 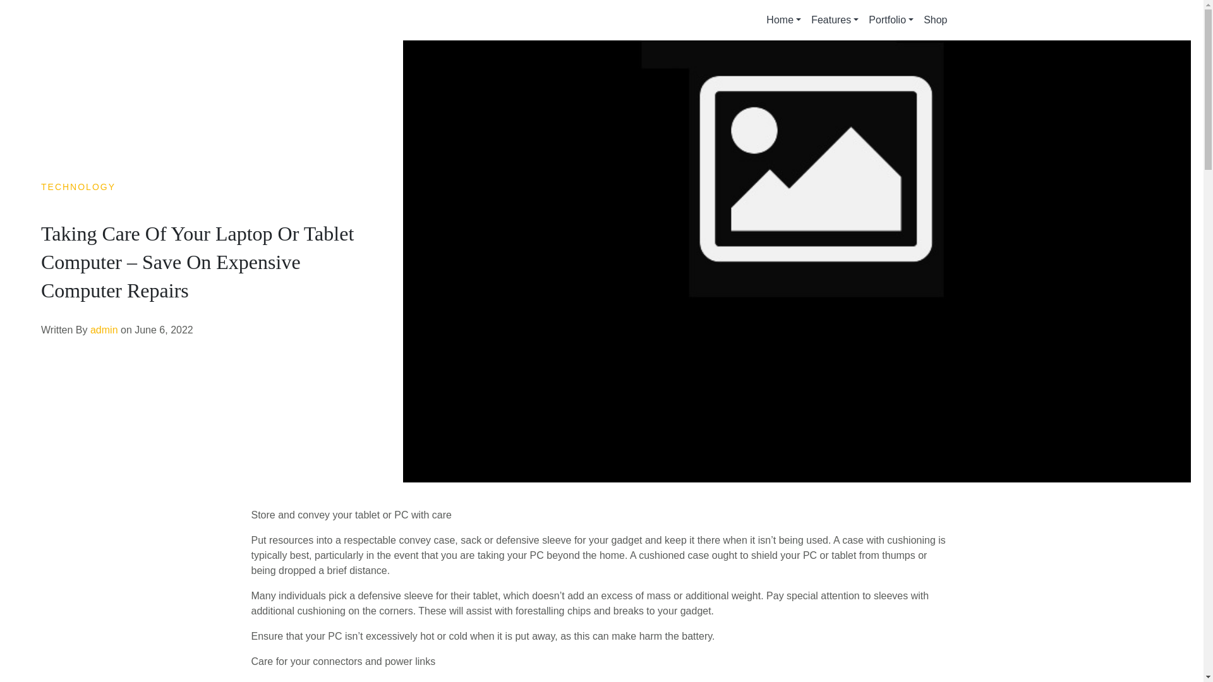 I want to click on Portfolio, so click(x=891, y=20).